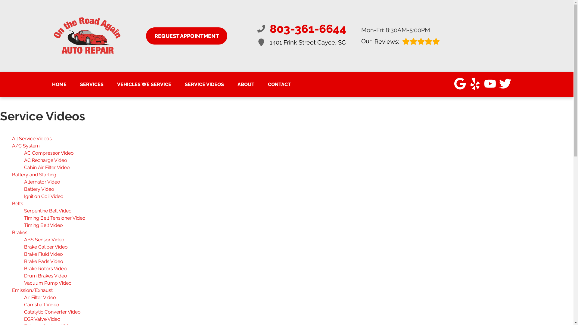 Image resolution: width=578 pixels, height=325 pixels. Describe the element at coordinates (92, 84) in the screenshot. I see `803-361-6644` at that location.